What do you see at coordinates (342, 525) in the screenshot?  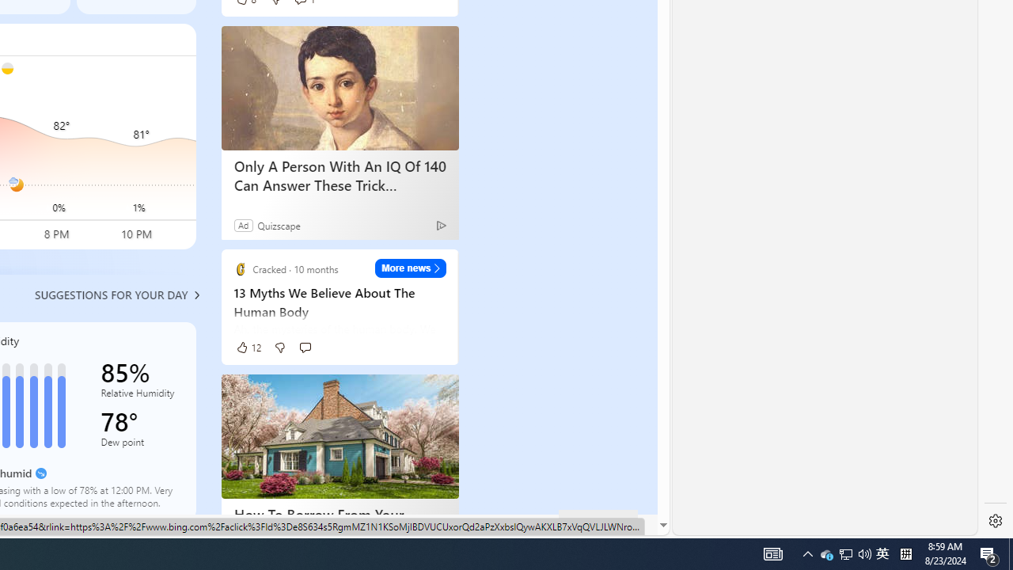 I see `Terms of use` at bounding box center [342, 525].